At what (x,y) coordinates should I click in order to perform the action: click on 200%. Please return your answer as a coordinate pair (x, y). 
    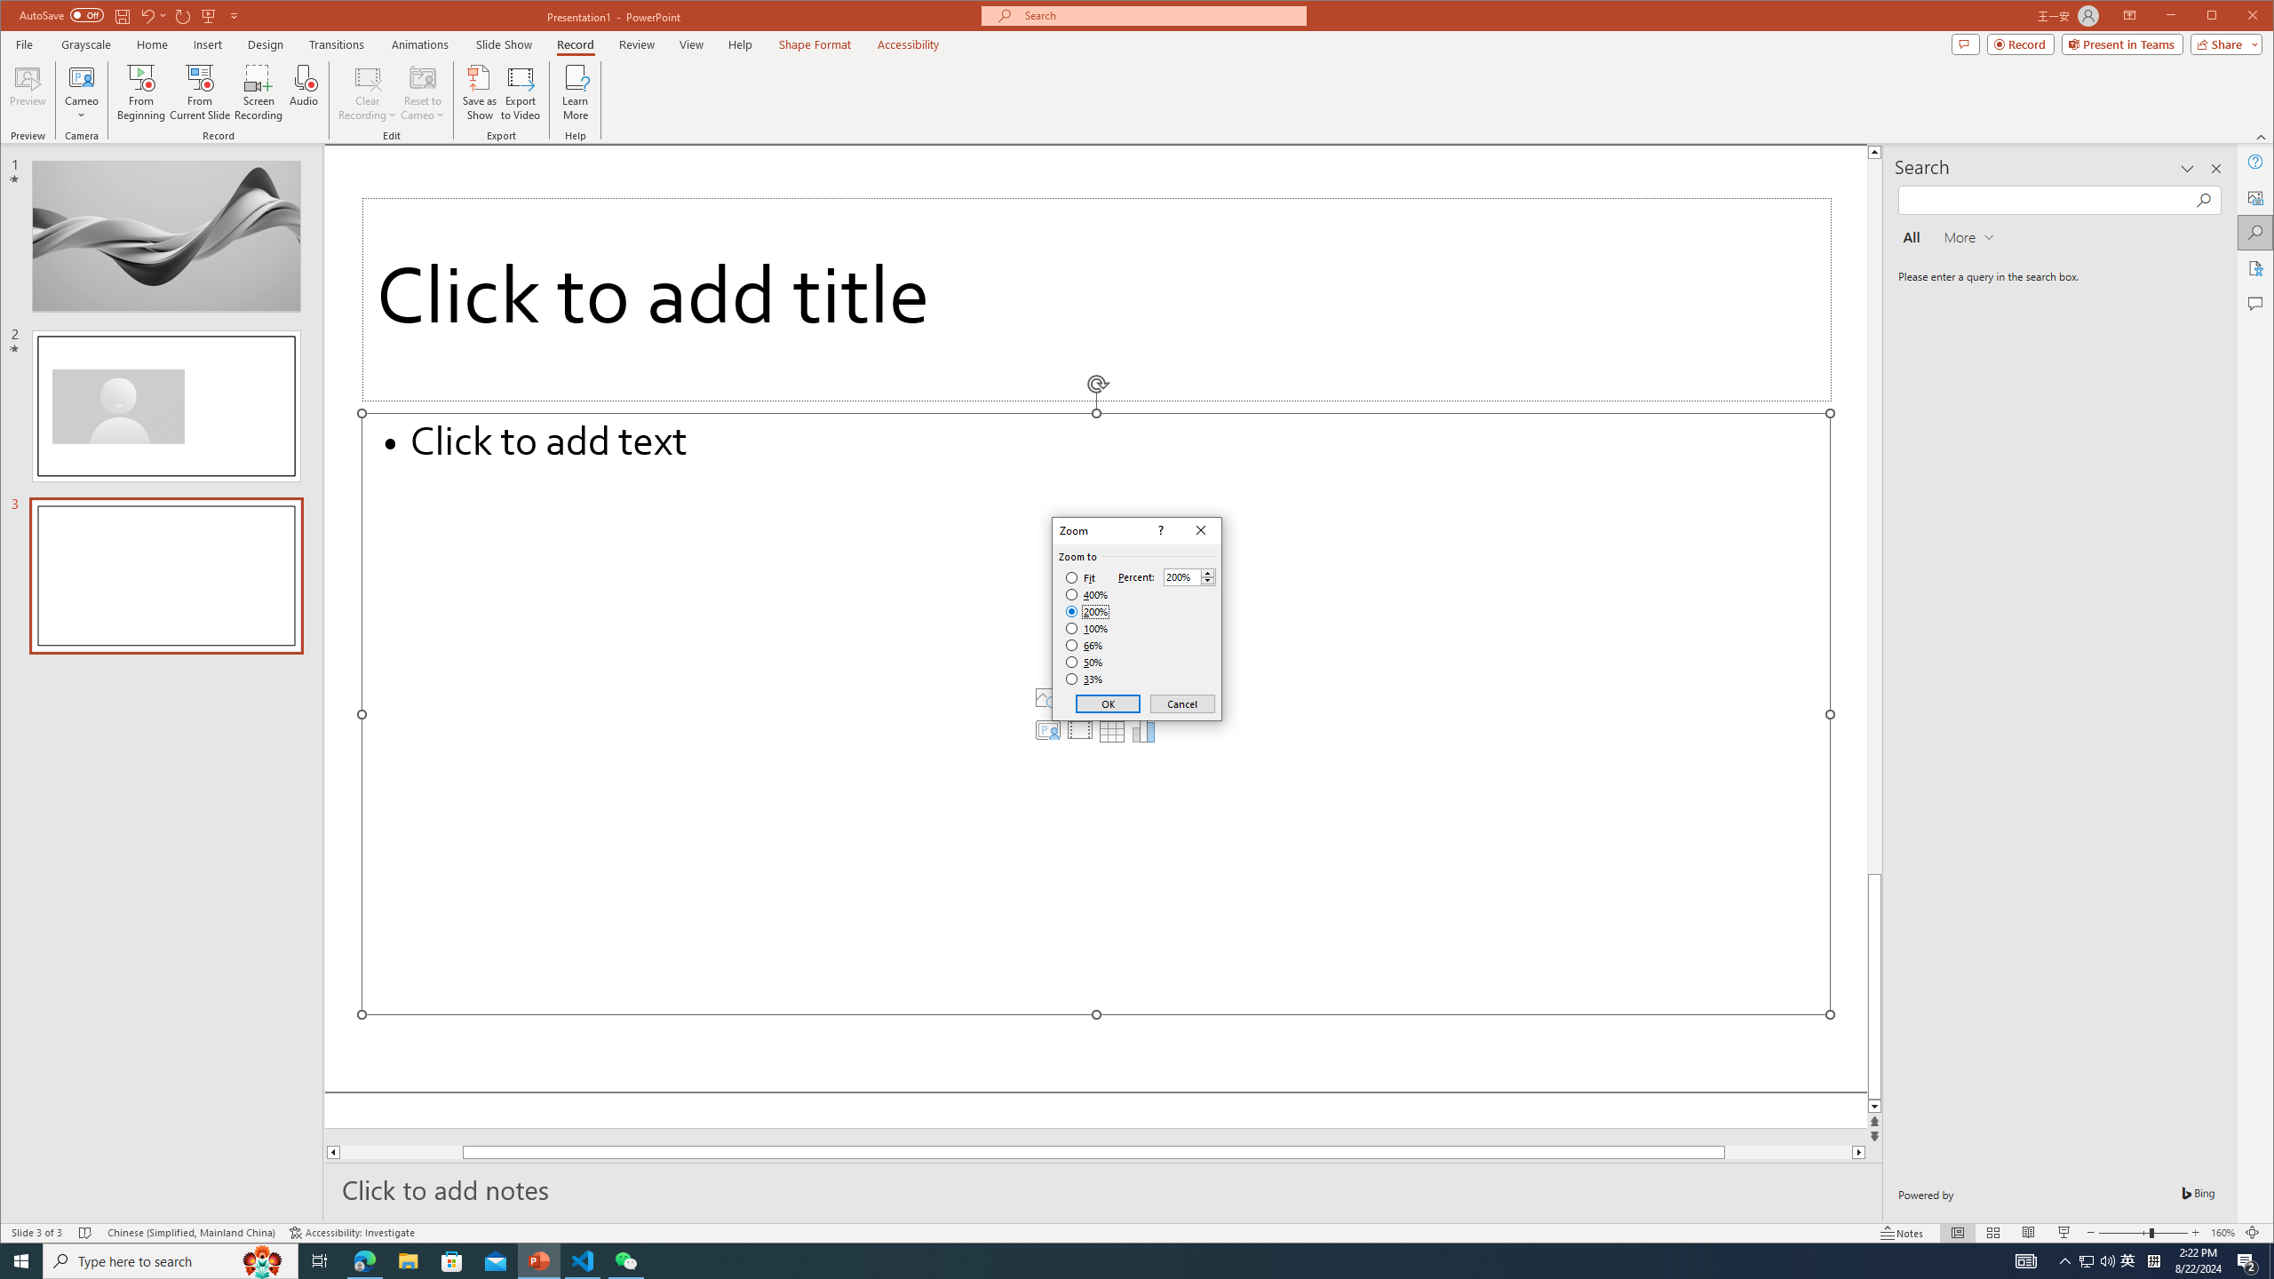
    Looking at the image, I should click on (1087, 611).